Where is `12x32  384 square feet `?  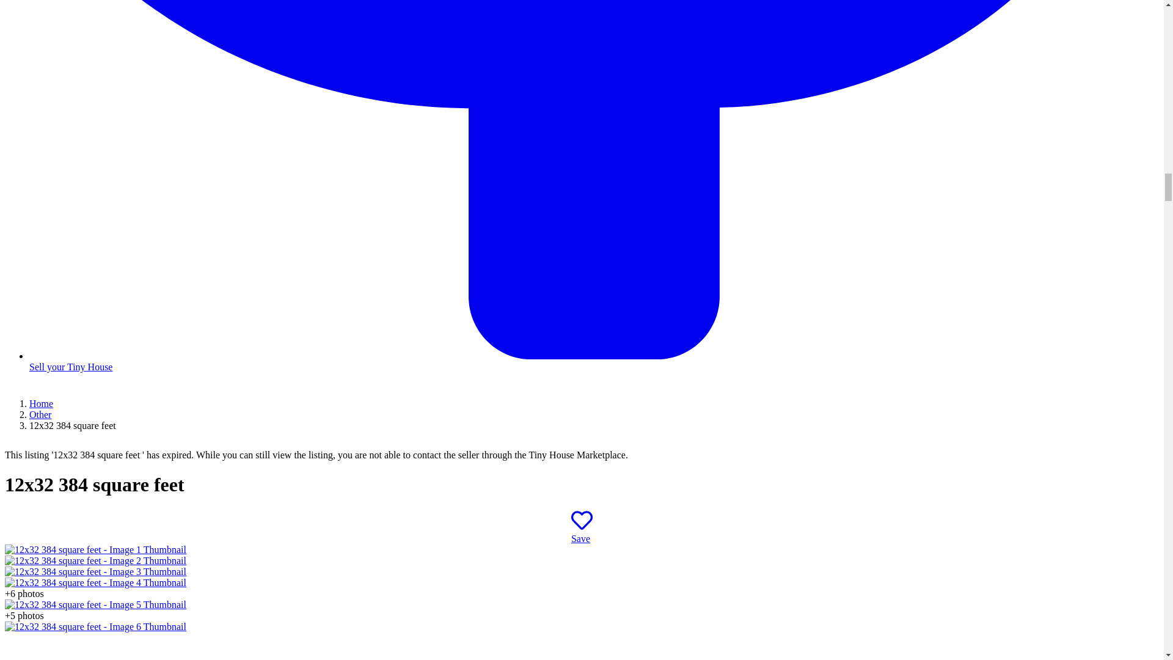 12x32  384 square feet  is located at coordinates (95, 550).